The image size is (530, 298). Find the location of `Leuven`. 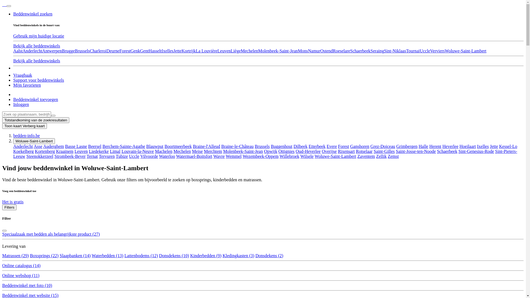

Leuven is located at coordinates (81, 151).